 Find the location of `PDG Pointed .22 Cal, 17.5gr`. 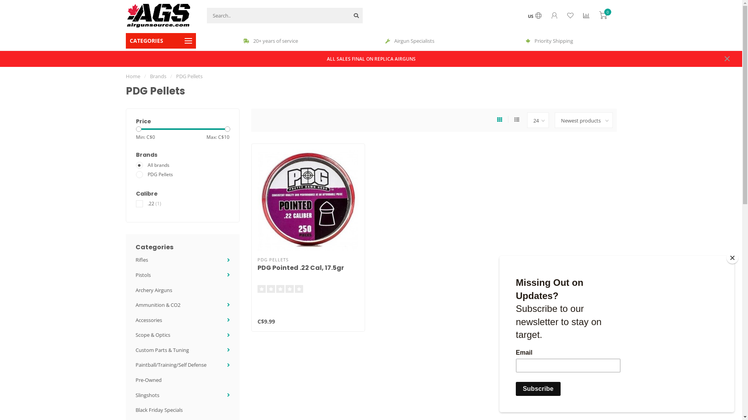

PDG Pointed .22 Cal, 17.5gr is located at coordinates (301, 268).